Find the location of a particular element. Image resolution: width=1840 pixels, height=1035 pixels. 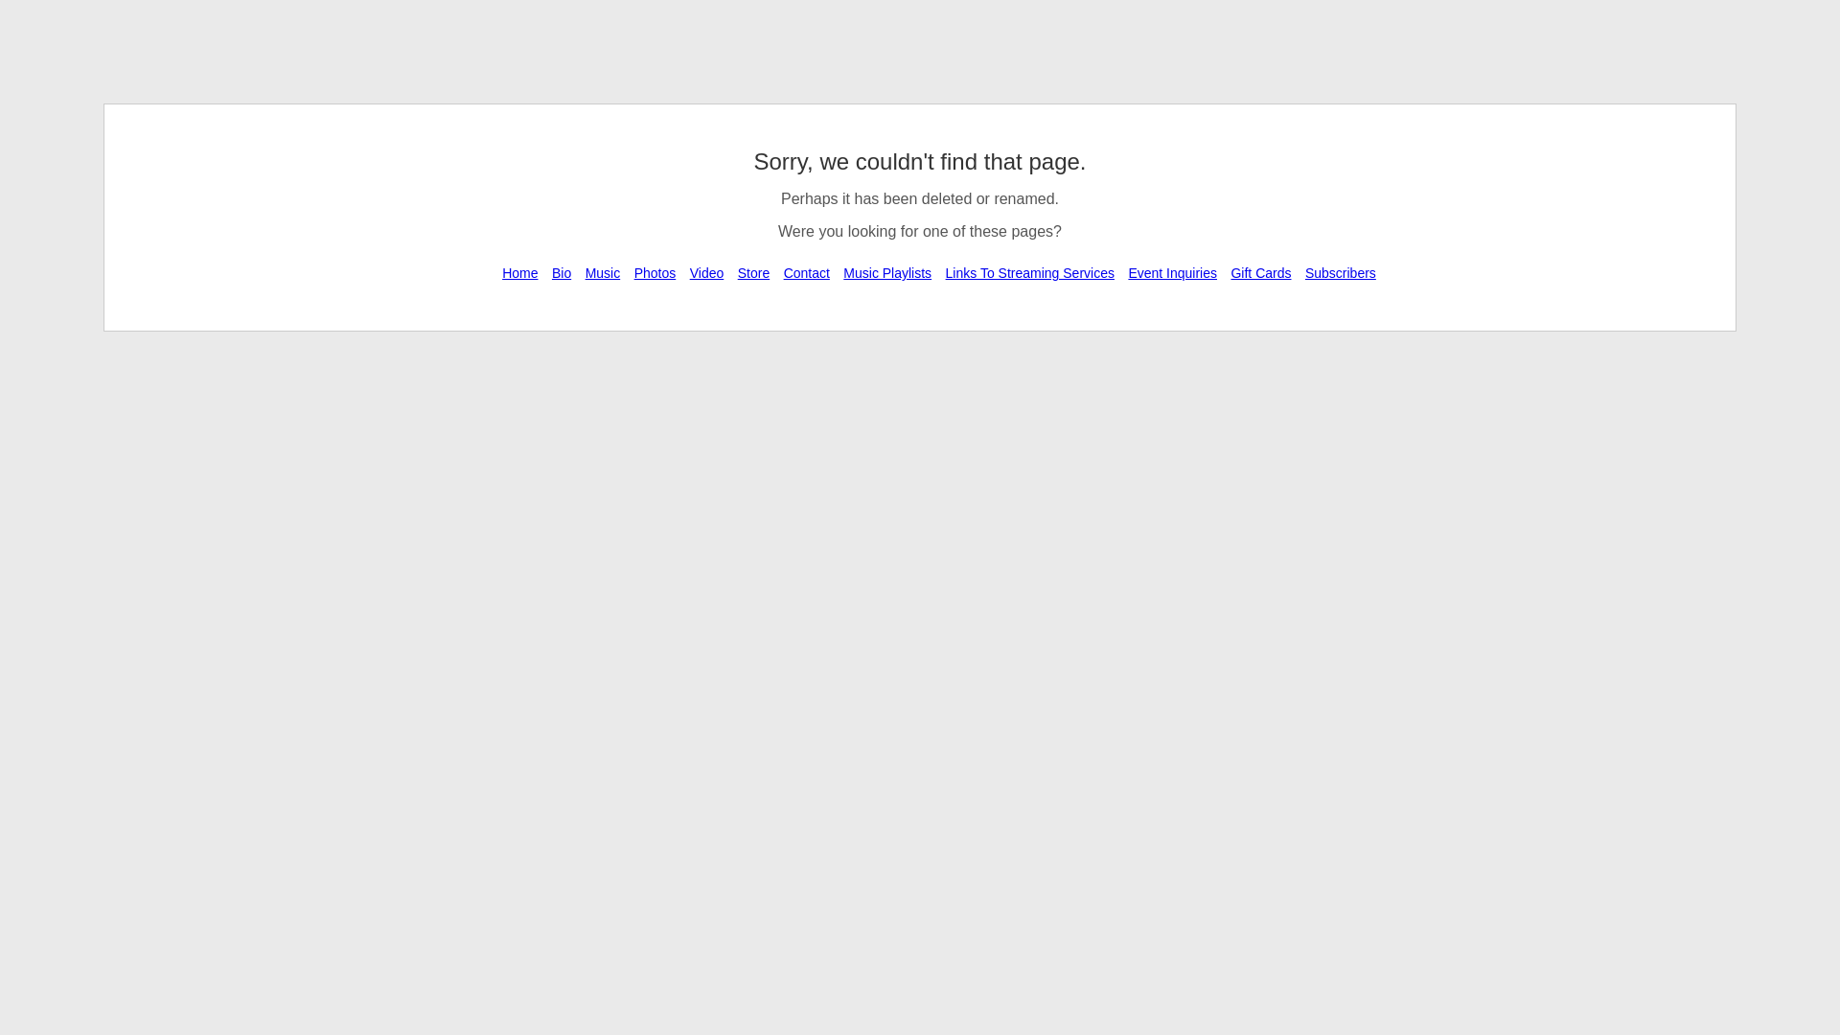

Photos is located at coordinates (655, 273).